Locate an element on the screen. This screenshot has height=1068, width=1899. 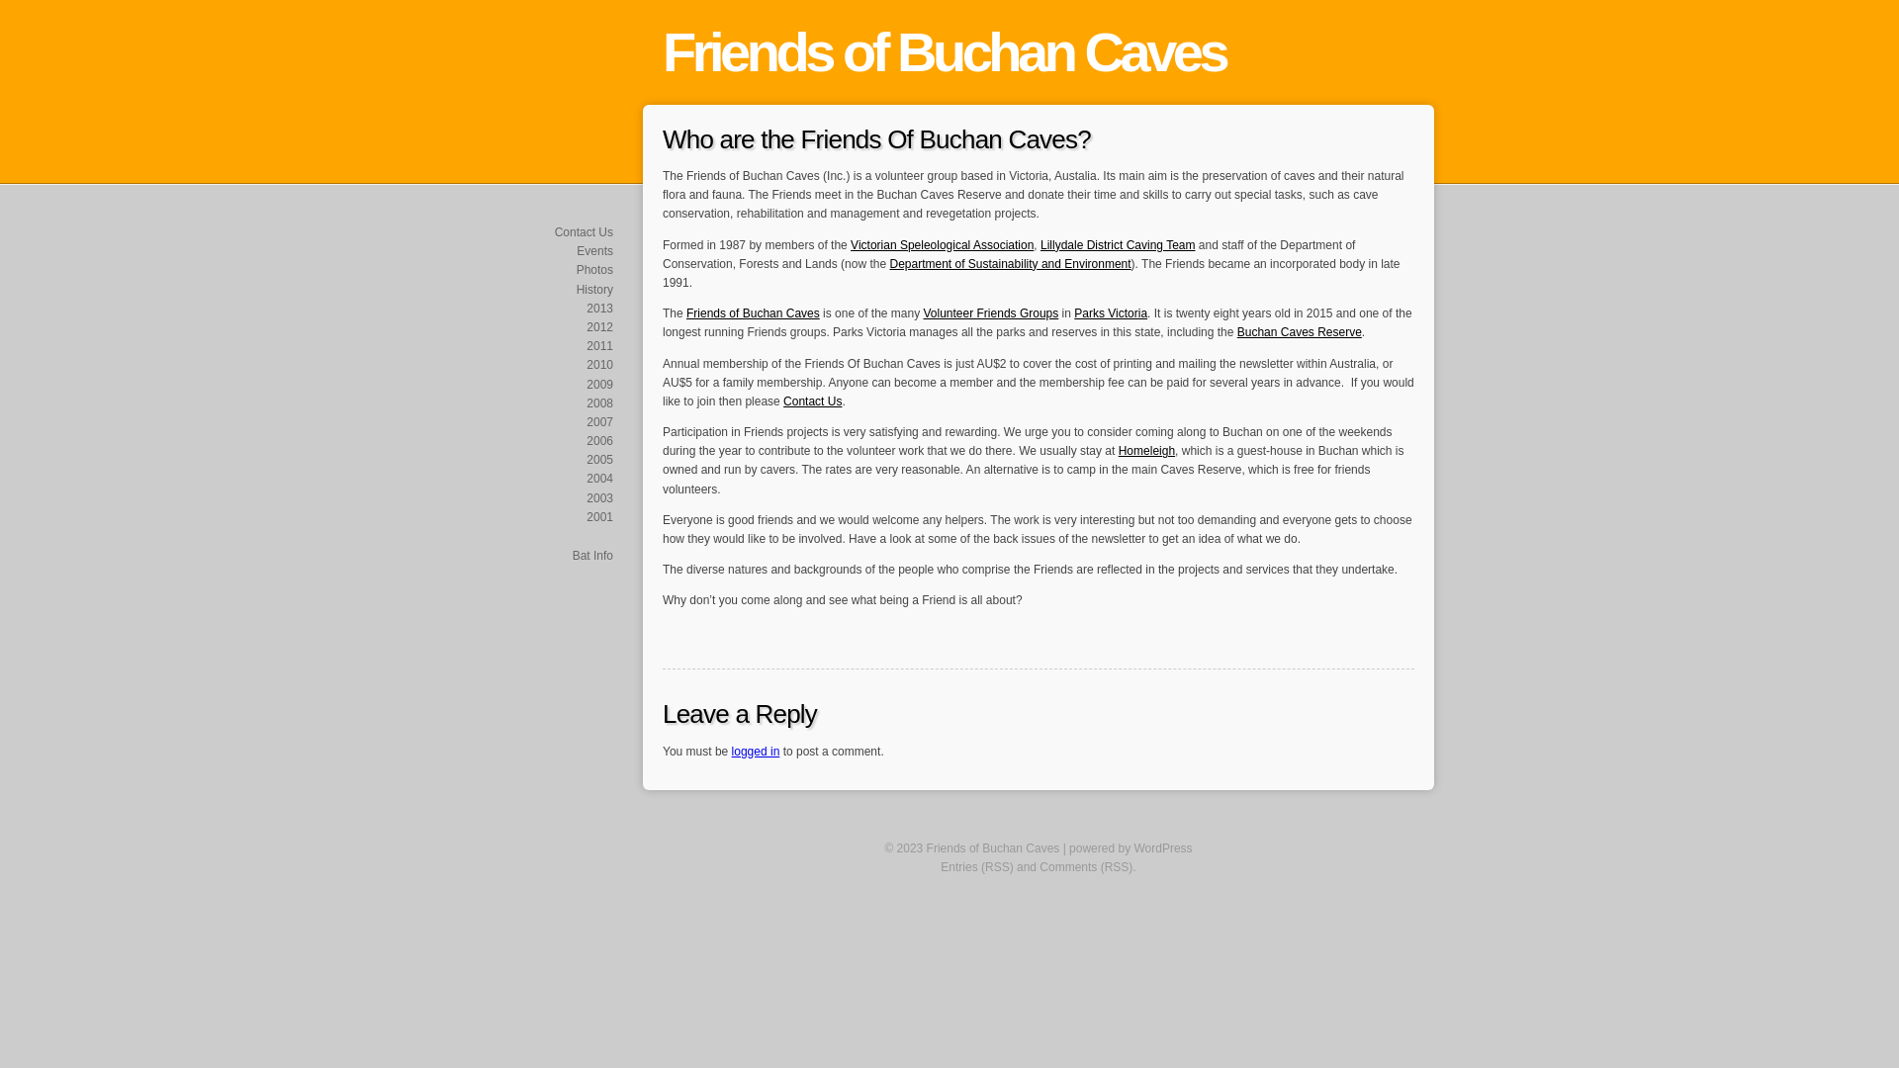
Parks Victoria is located at coordinates (1111, 313).